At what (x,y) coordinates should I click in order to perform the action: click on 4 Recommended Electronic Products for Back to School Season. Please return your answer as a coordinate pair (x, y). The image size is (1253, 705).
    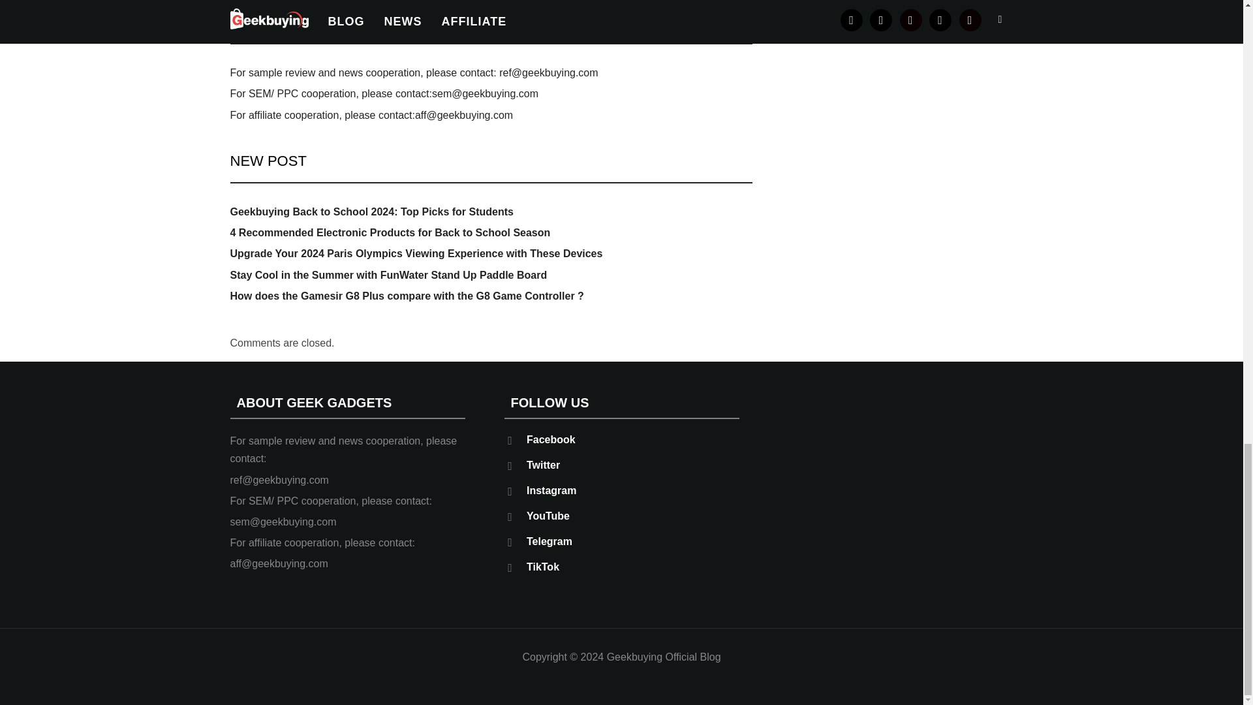
    Looking at the image, I should click on (389, 232).